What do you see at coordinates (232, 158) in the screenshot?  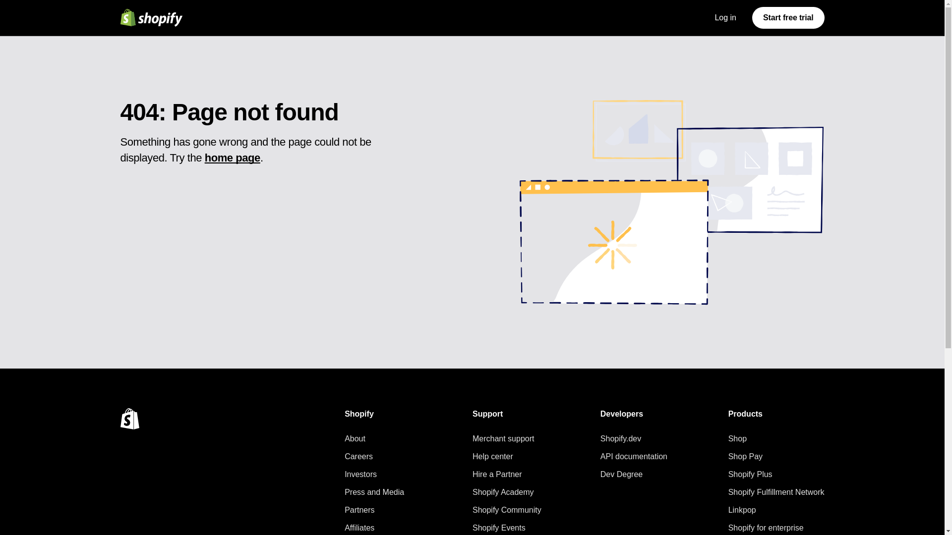 I see `home page` at bounding box center [232, 158].